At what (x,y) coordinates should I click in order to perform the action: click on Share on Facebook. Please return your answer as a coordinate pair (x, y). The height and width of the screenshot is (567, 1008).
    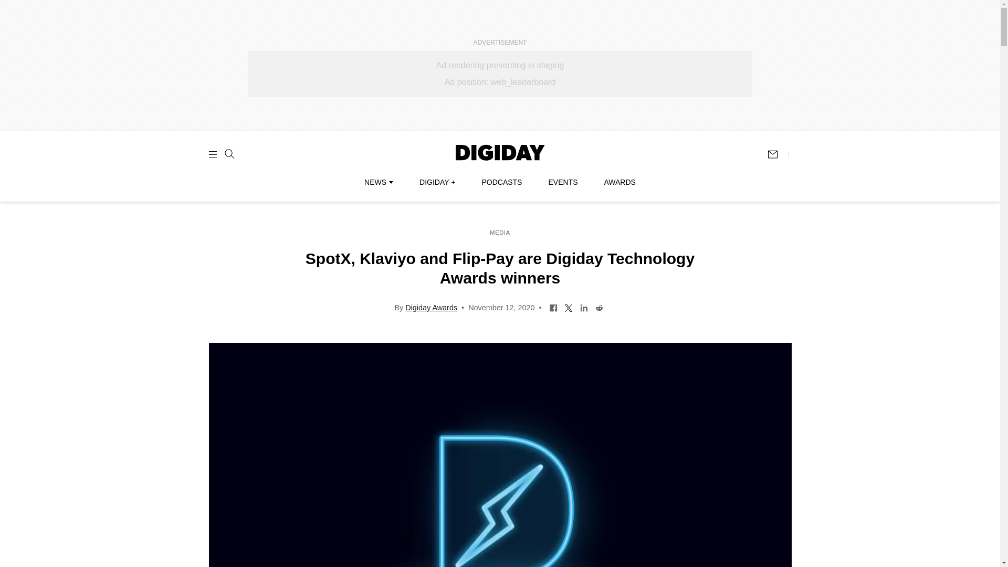
    Looking at the image, I should click on (553, 307).